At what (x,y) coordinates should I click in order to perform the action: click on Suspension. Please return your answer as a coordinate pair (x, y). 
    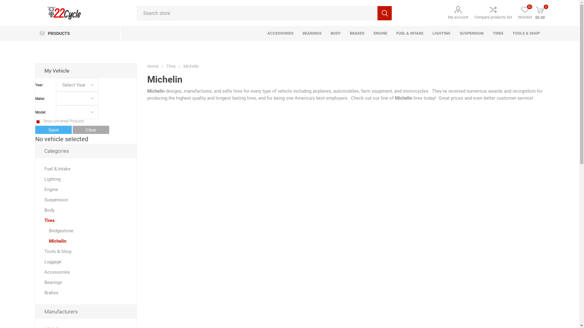
    Looking at the image, I should click on (56, 200).